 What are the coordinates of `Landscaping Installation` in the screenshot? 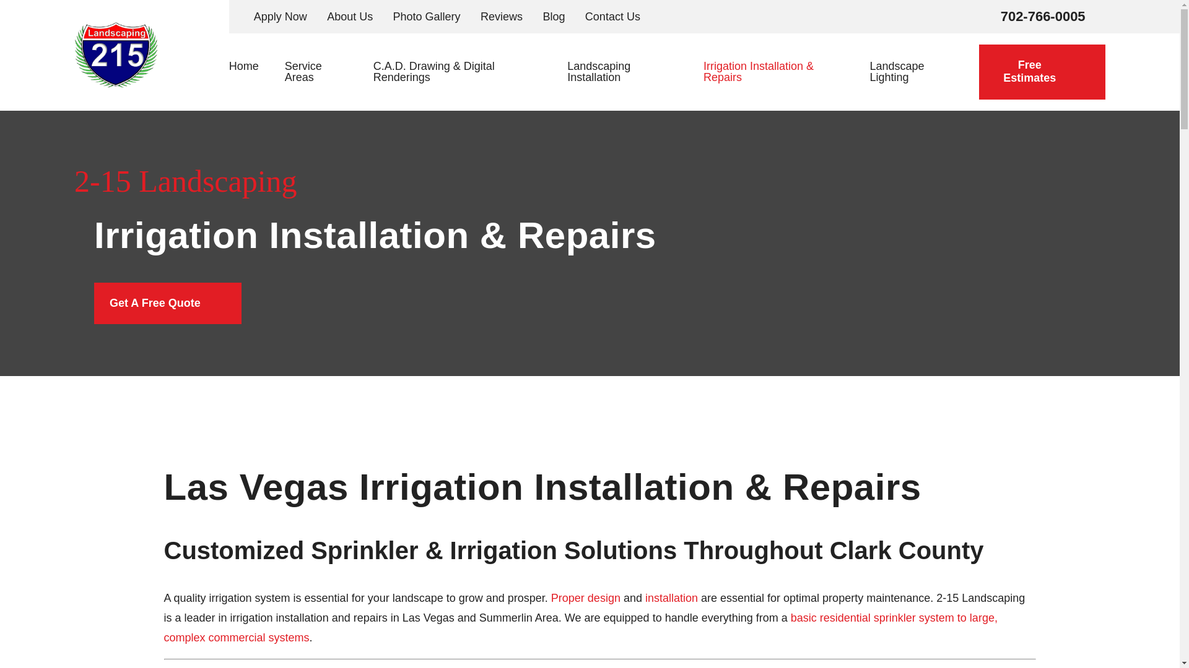 It's located at (622, 72).